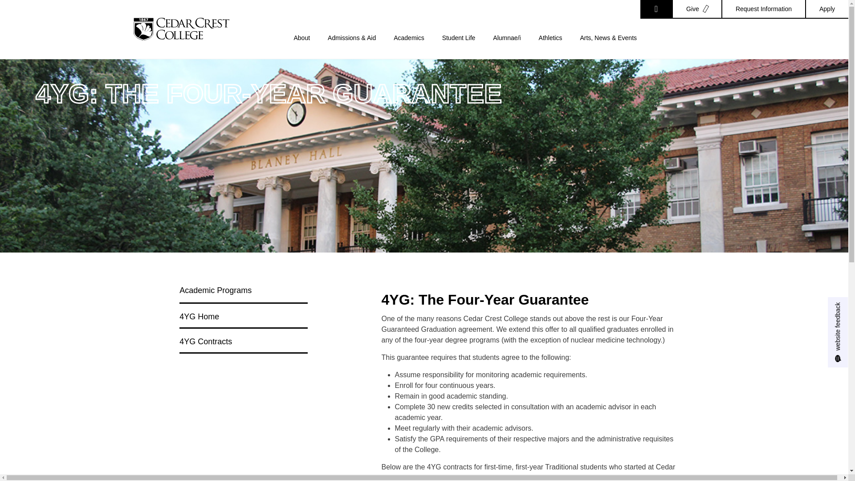 The width and height of the screenshot is (855, 481). What do you see at coordinates (459, 46) in the screenshot?
I see `Student Life` at bounding box center [459, 46].